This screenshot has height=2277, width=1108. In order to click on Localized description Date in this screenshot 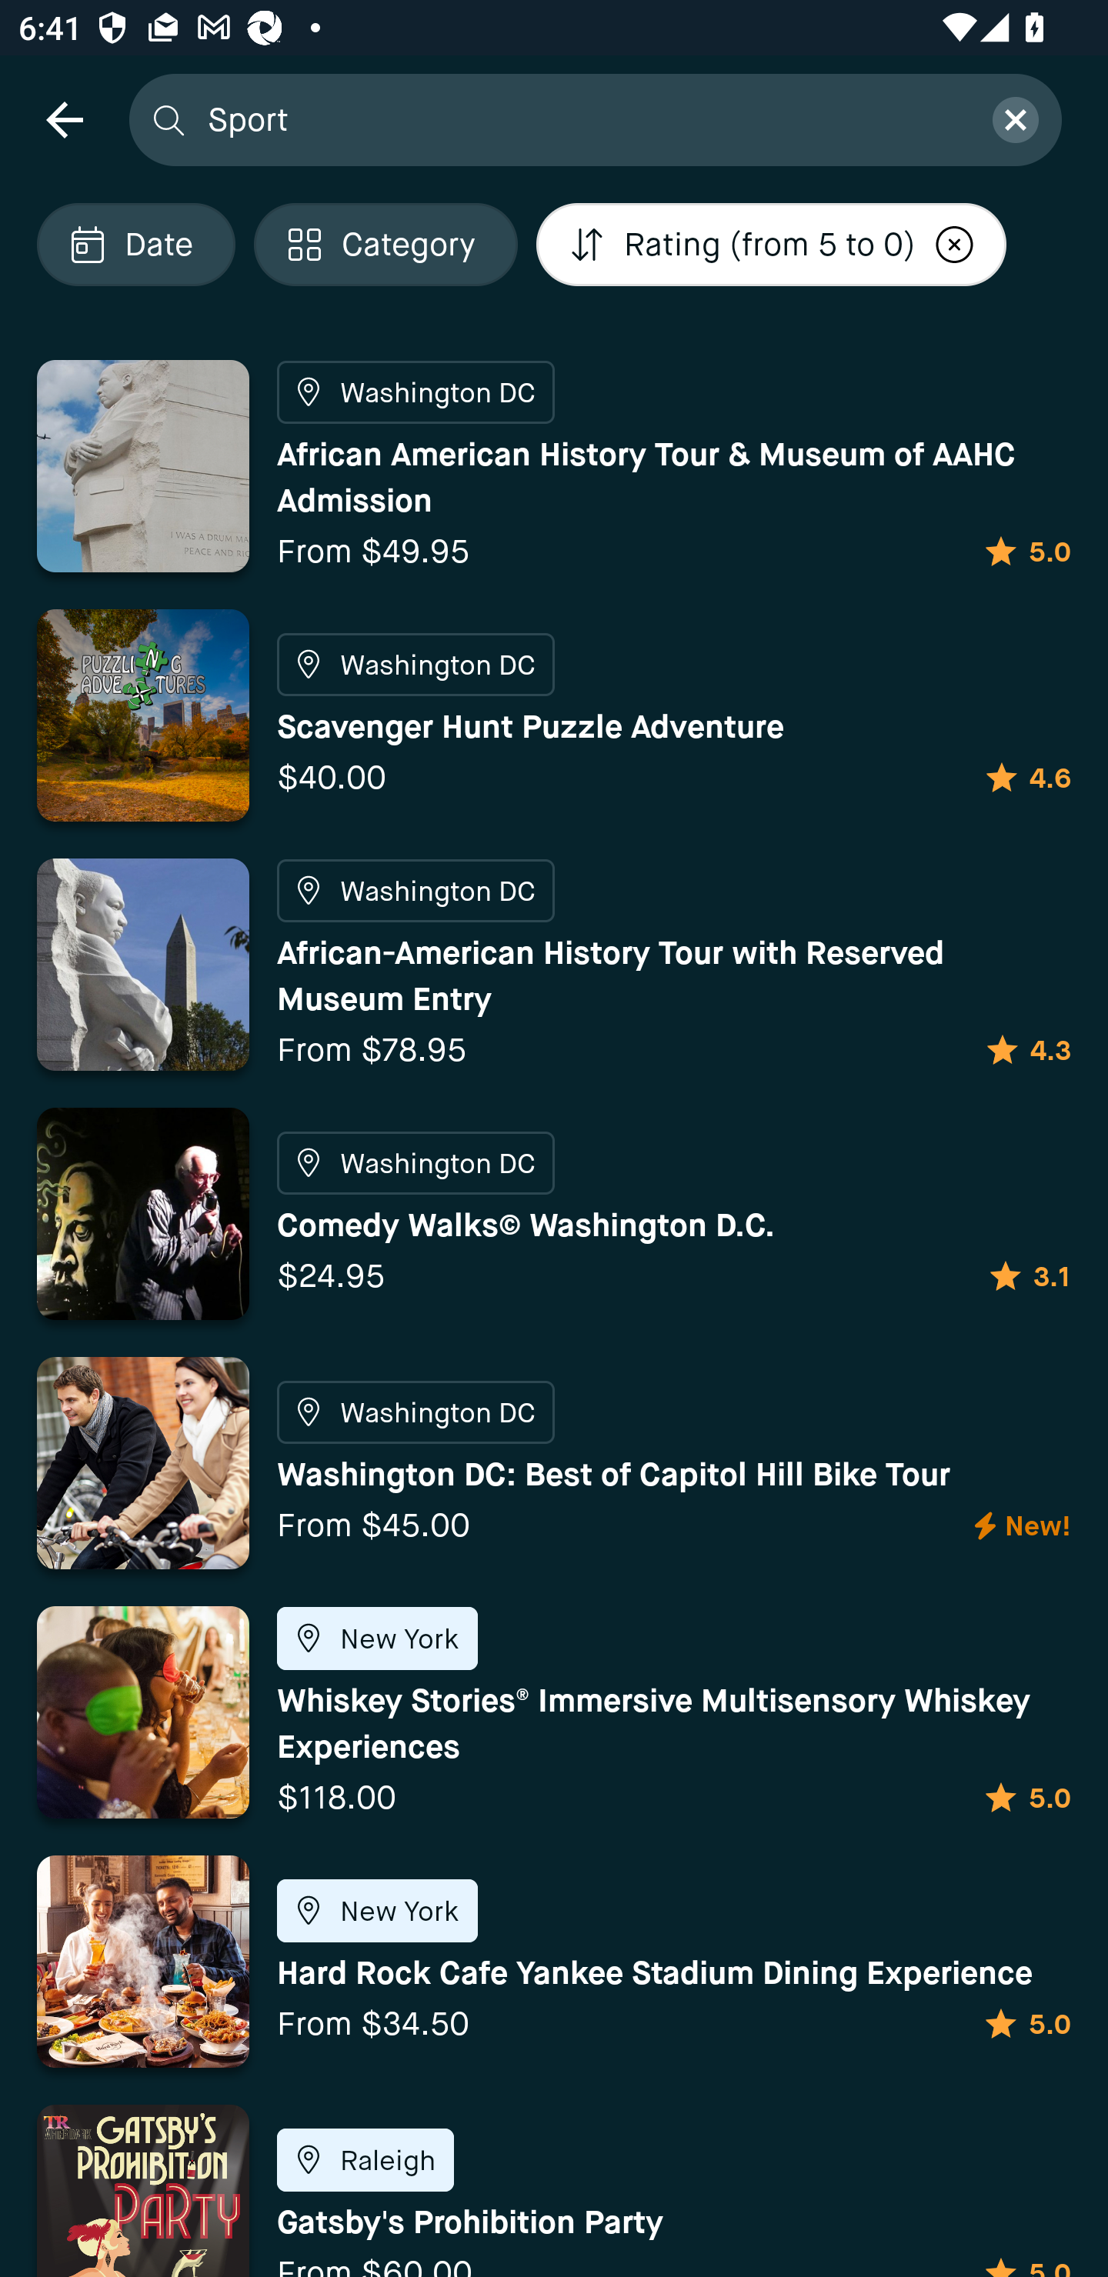, I will do `click(135, 245)`.